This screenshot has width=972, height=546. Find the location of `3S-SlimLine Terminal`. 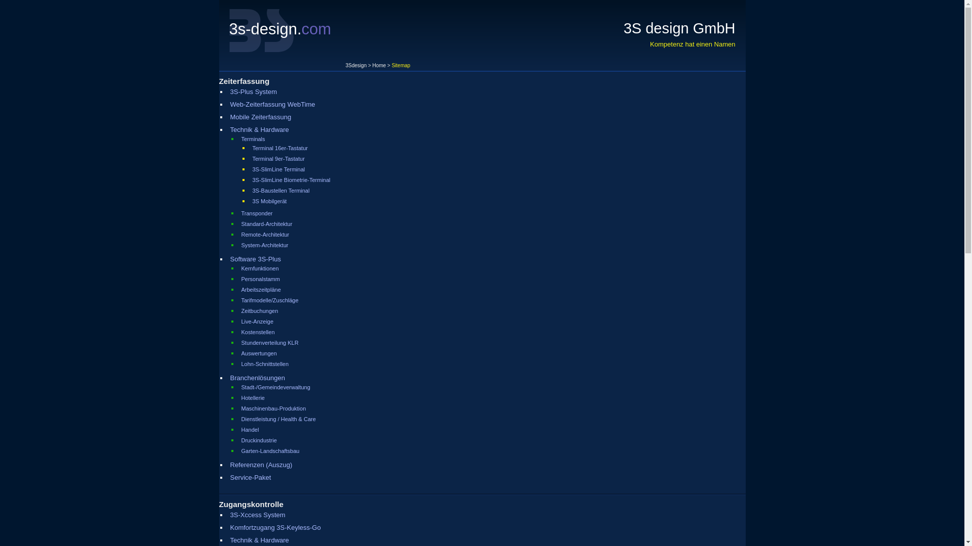

3S-SlimLine Terminal is located at coordinates (278, 169).